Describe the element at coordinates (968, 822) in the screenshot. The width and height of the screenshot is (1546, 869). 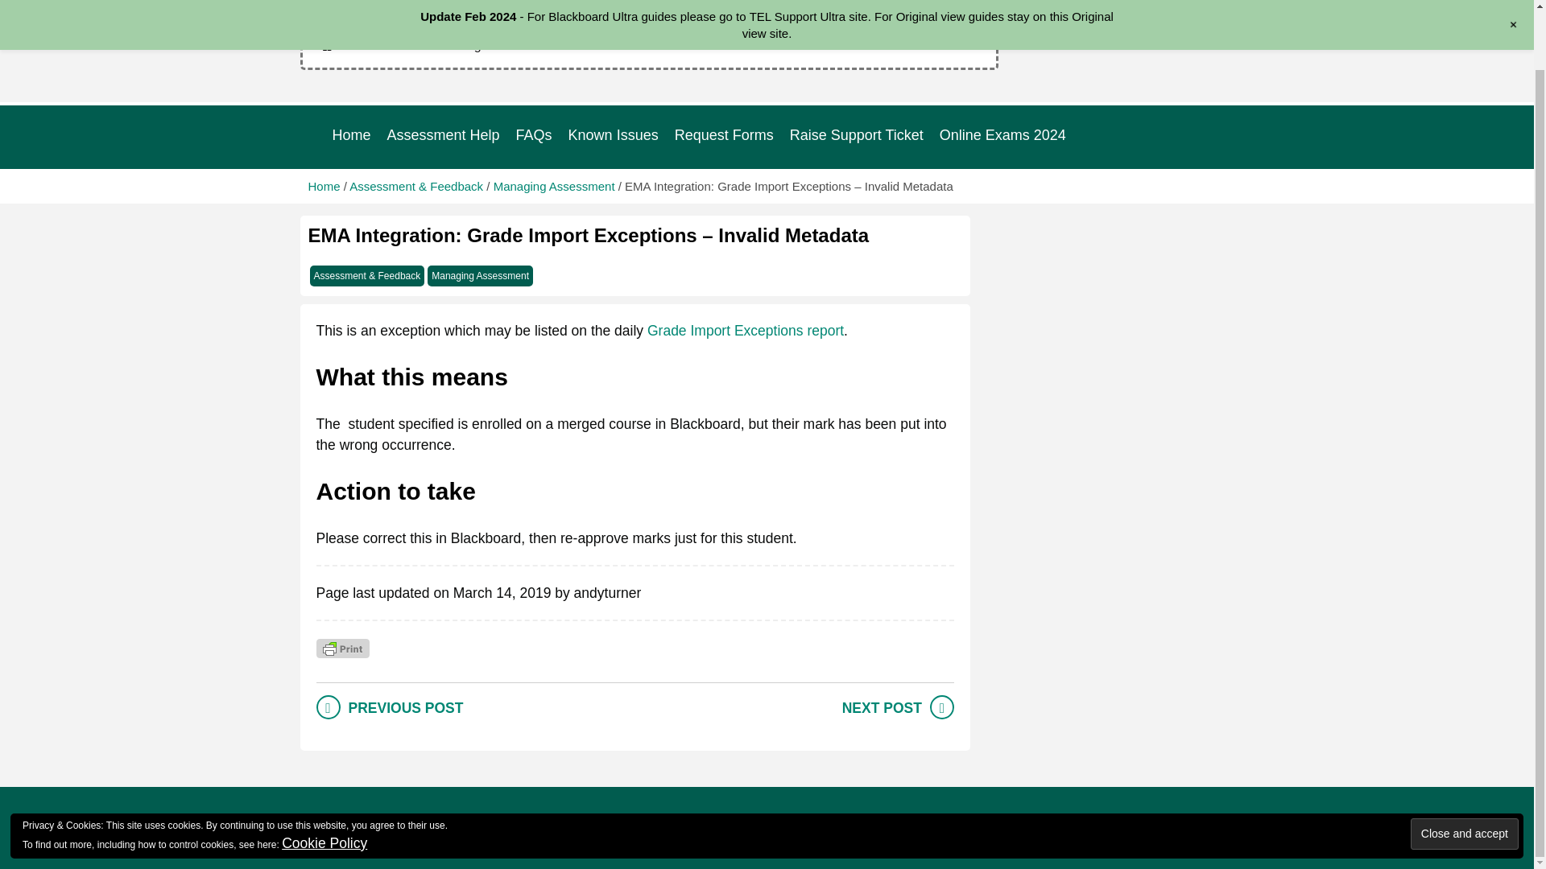
I see `Accessibility` at that location.